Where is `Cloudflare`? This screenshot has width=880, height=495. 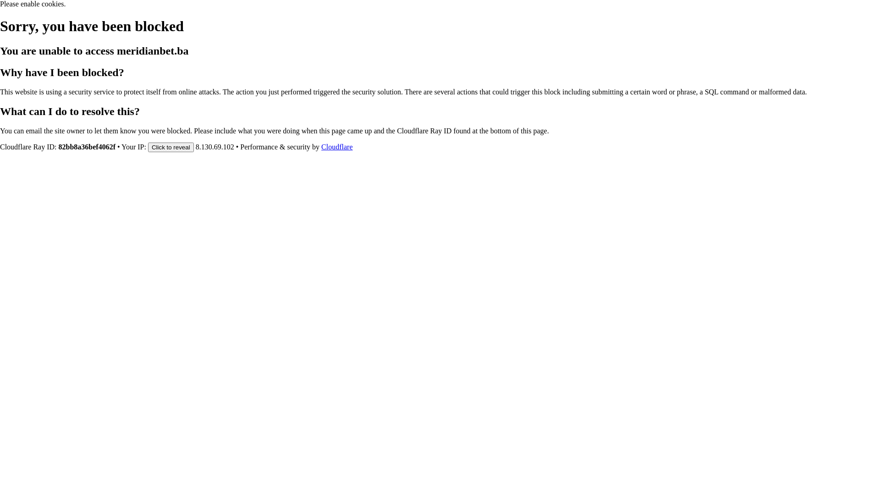 Cloudflare is located at coordinates (337, 147).